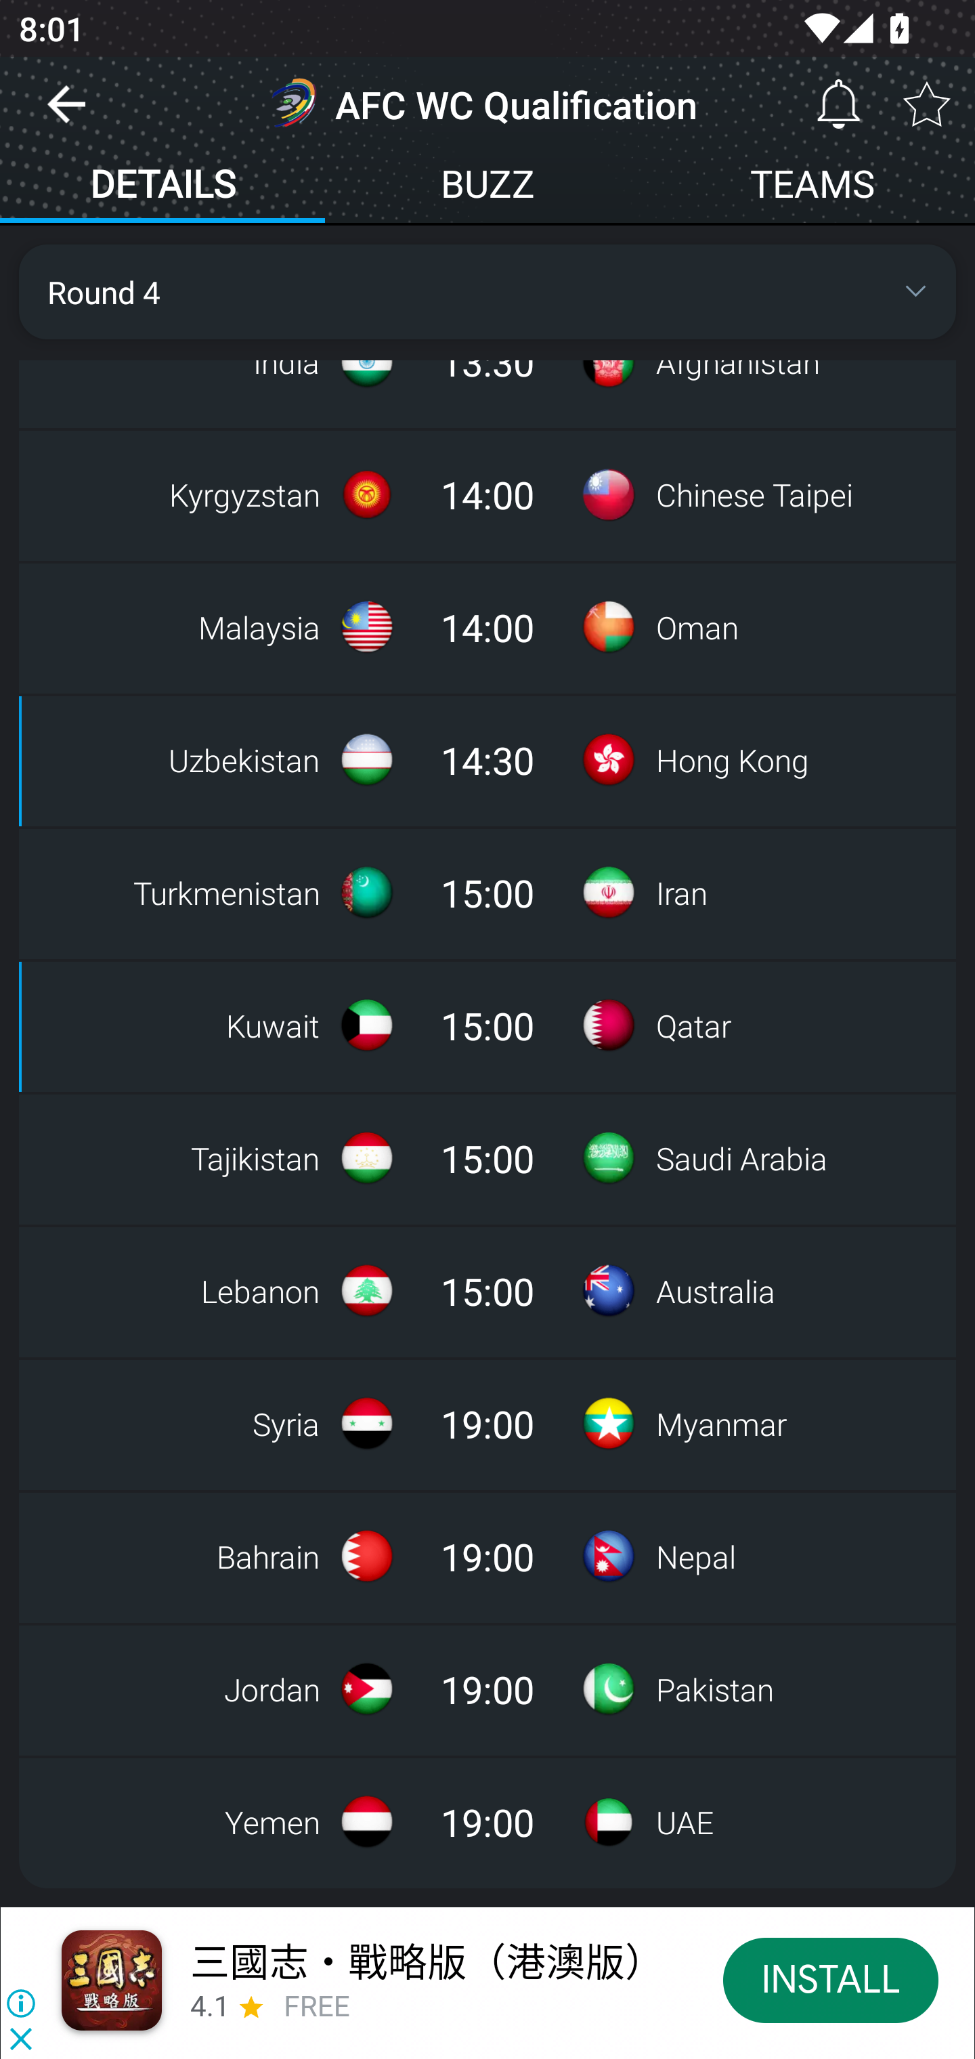 The width and height of the screenshot is (975, 2059). I want to click on Tajikistan 15:00 Saudi Arabia, so click(487, 1158).